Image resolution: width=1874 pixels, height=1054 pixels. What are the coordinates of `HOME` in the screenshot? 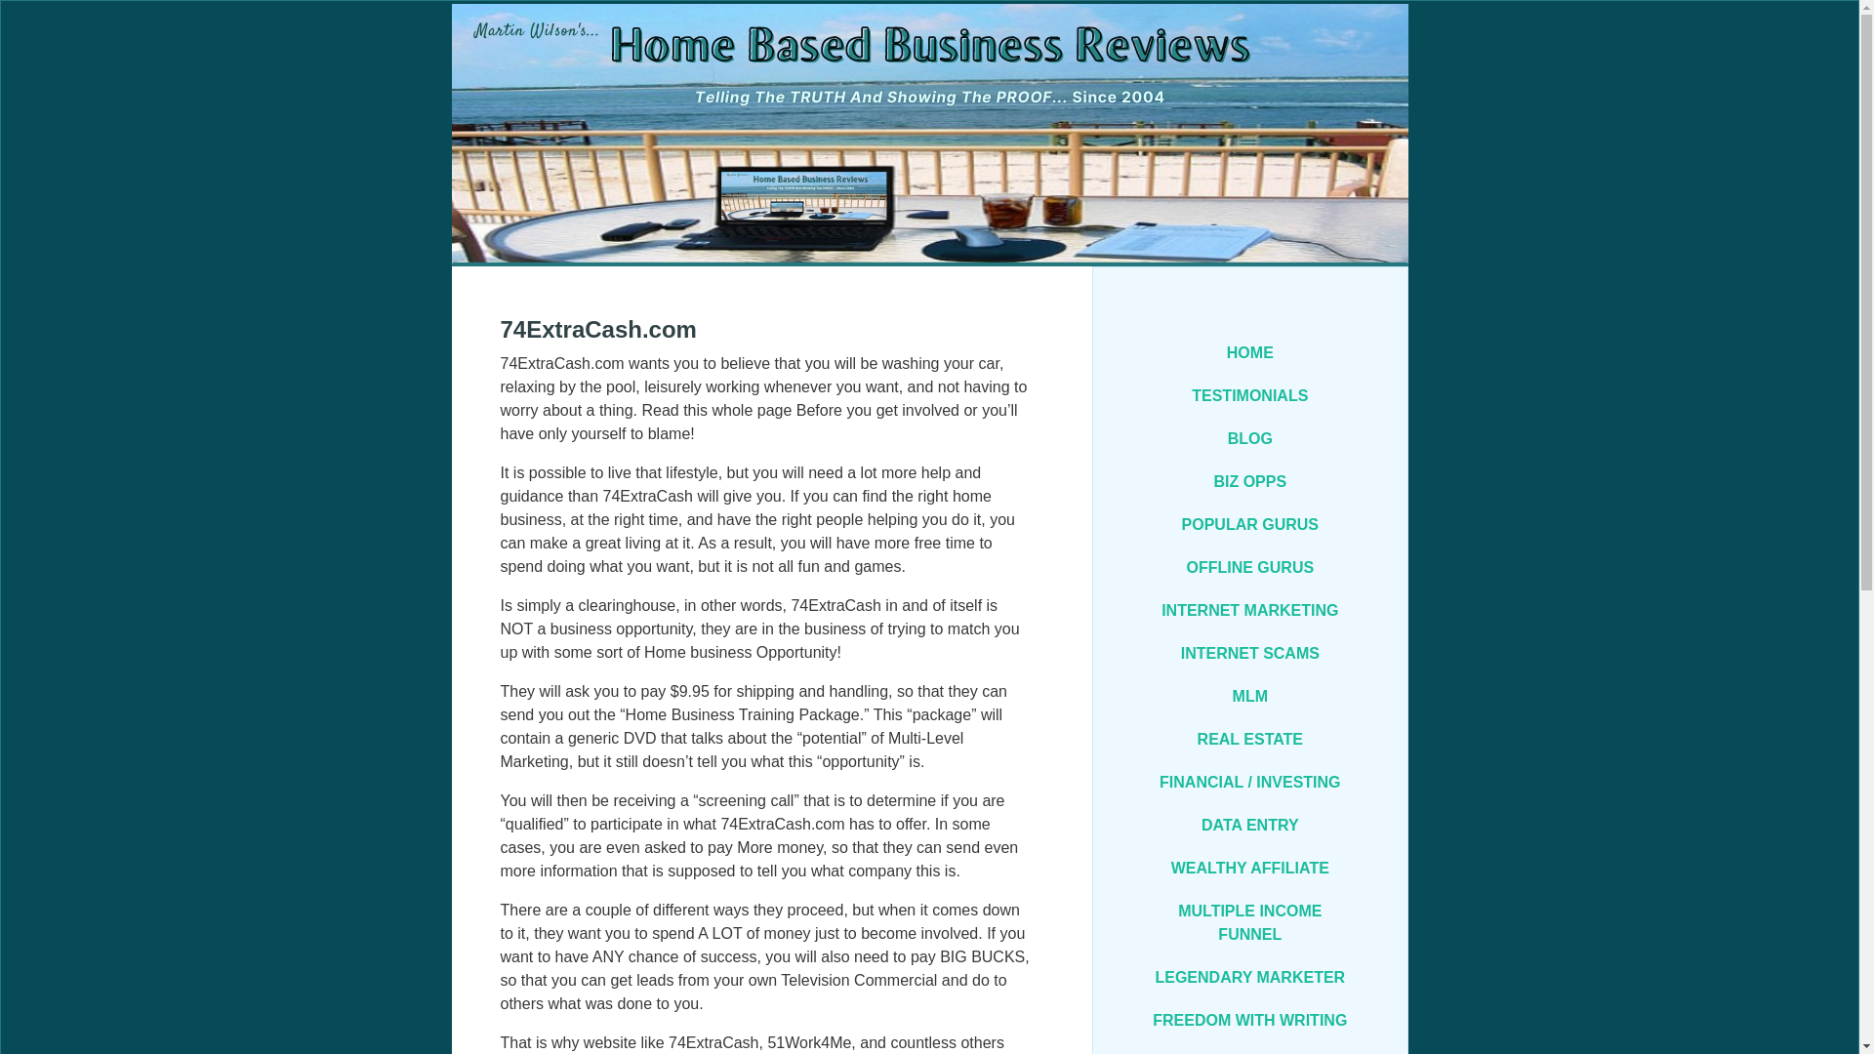 It's located at (1249, 353).